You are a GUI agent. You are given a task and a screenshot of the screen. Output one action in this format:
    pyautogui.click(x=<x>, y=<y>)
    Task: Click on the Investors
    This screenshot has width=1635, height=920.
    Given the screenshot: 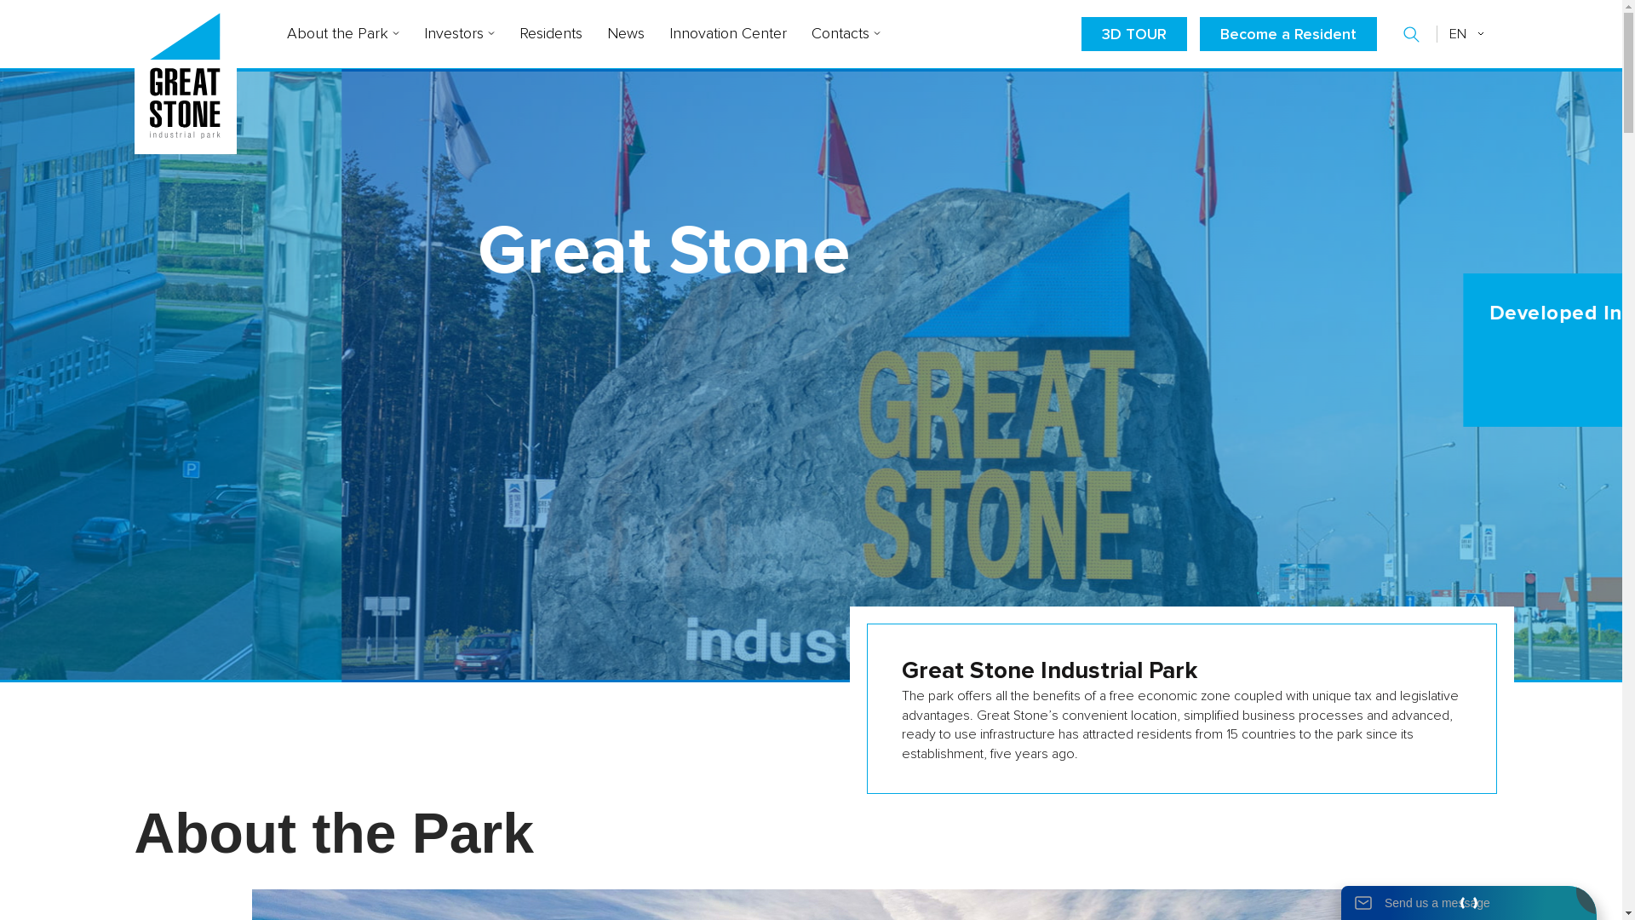 What is the action you would take?
    pyautogui.click(x=459, y=34)
    